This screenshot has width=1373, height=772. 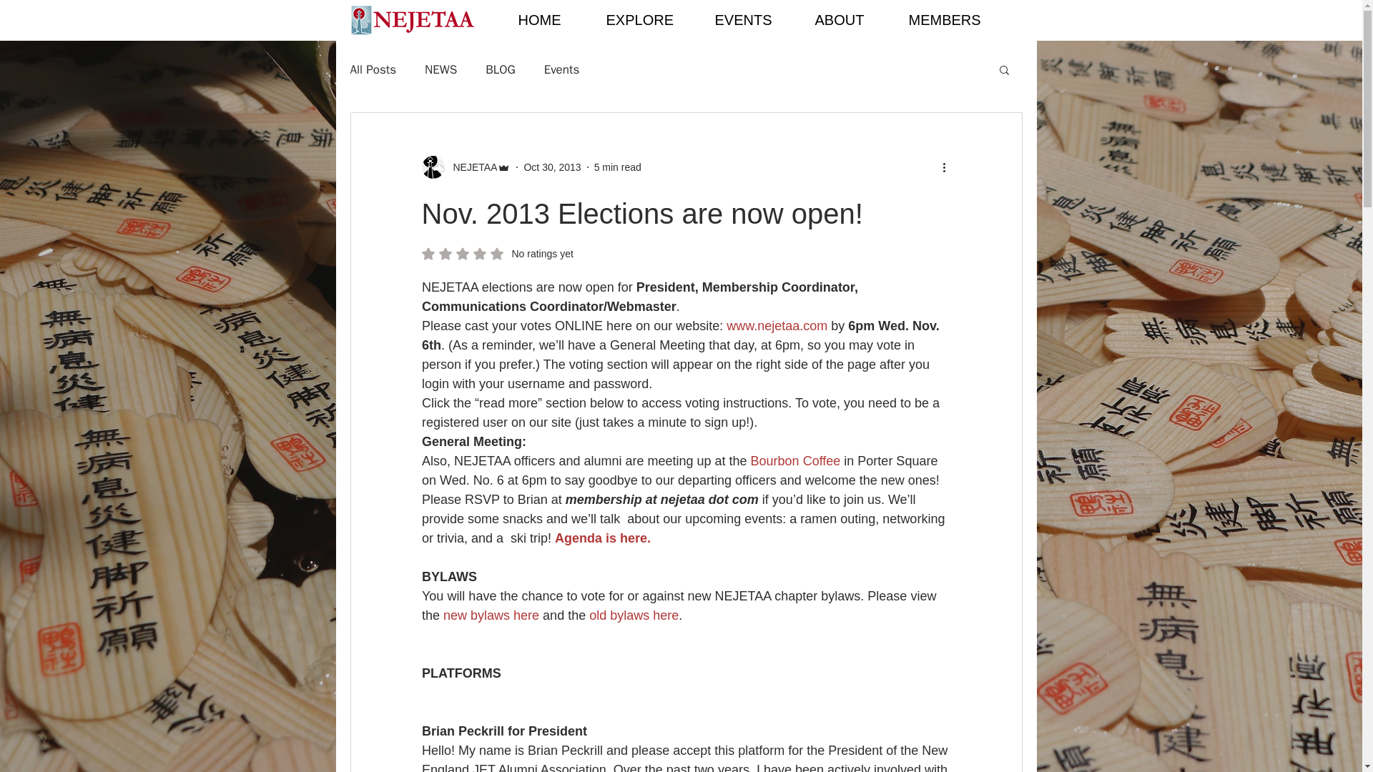 What do you see at coordinates (634, 615) in the screenshot?
I see `old bylaws here` at bounding box center [634, 615].